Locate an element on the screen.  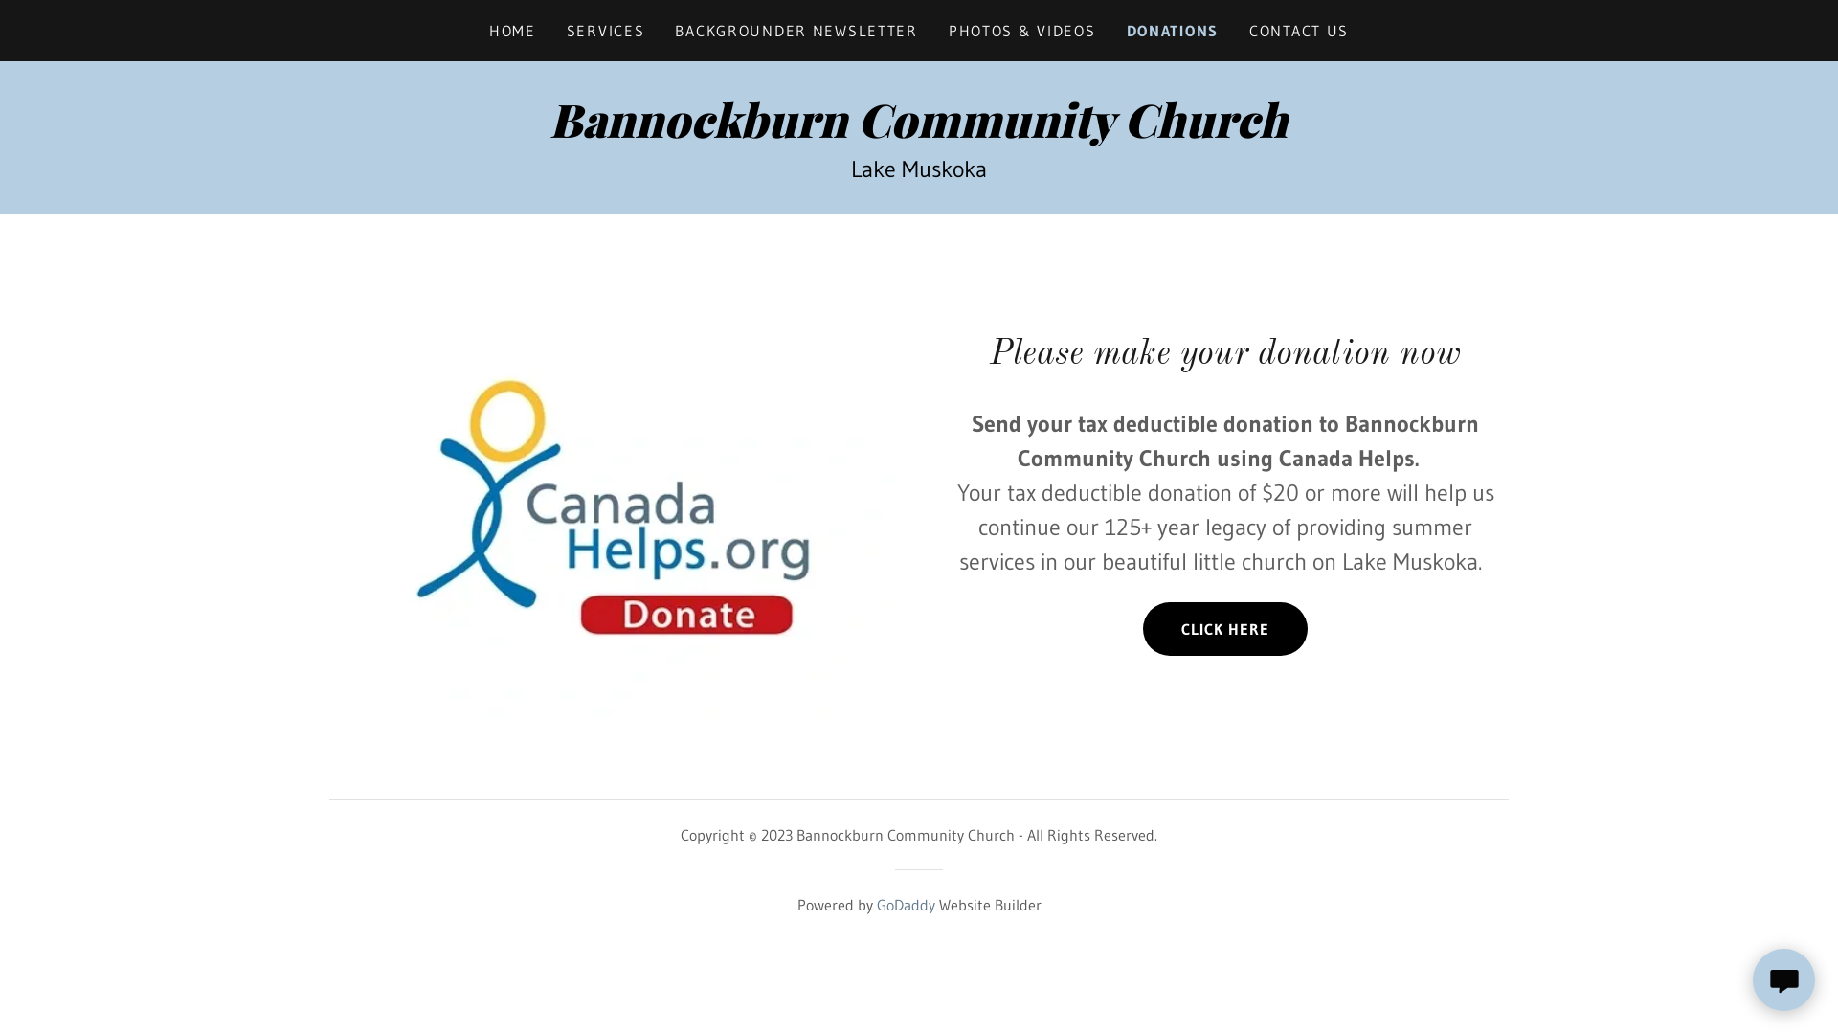
GoDaddy is located at coordinates (906, 905).